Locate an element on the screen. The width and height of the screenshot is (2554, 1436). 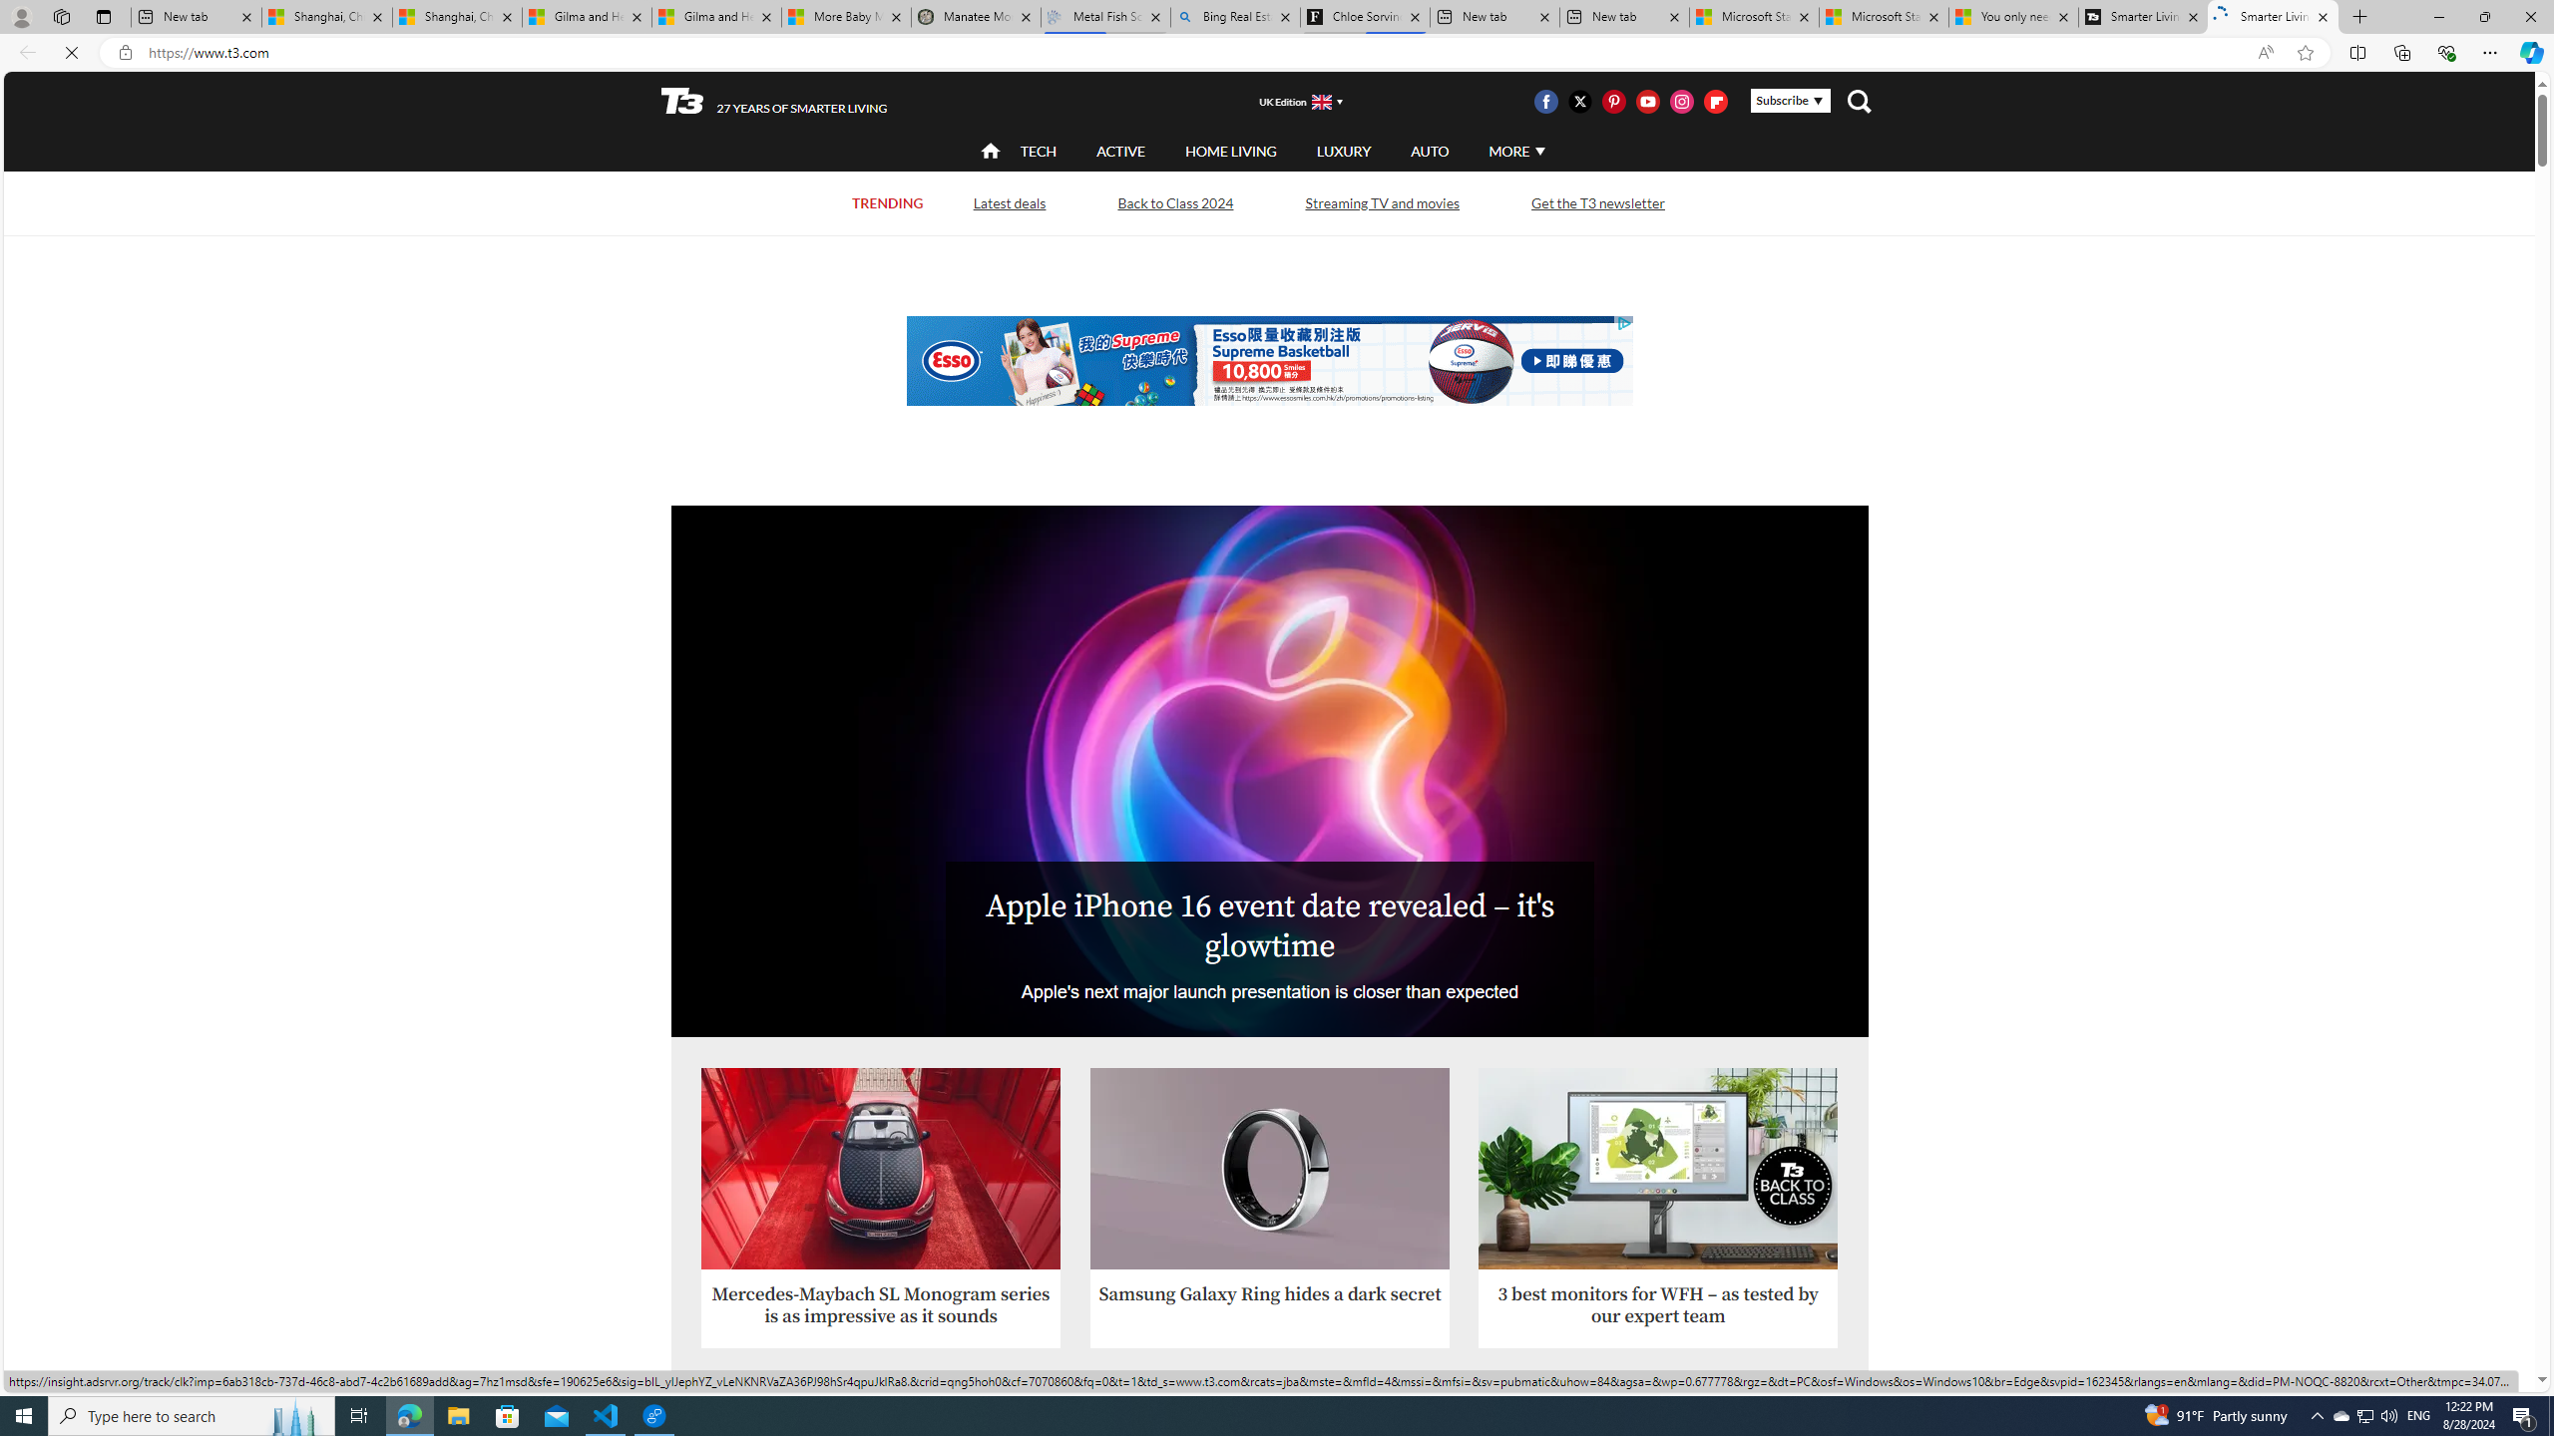
LUXURY is located at coordinates (1343, 152).